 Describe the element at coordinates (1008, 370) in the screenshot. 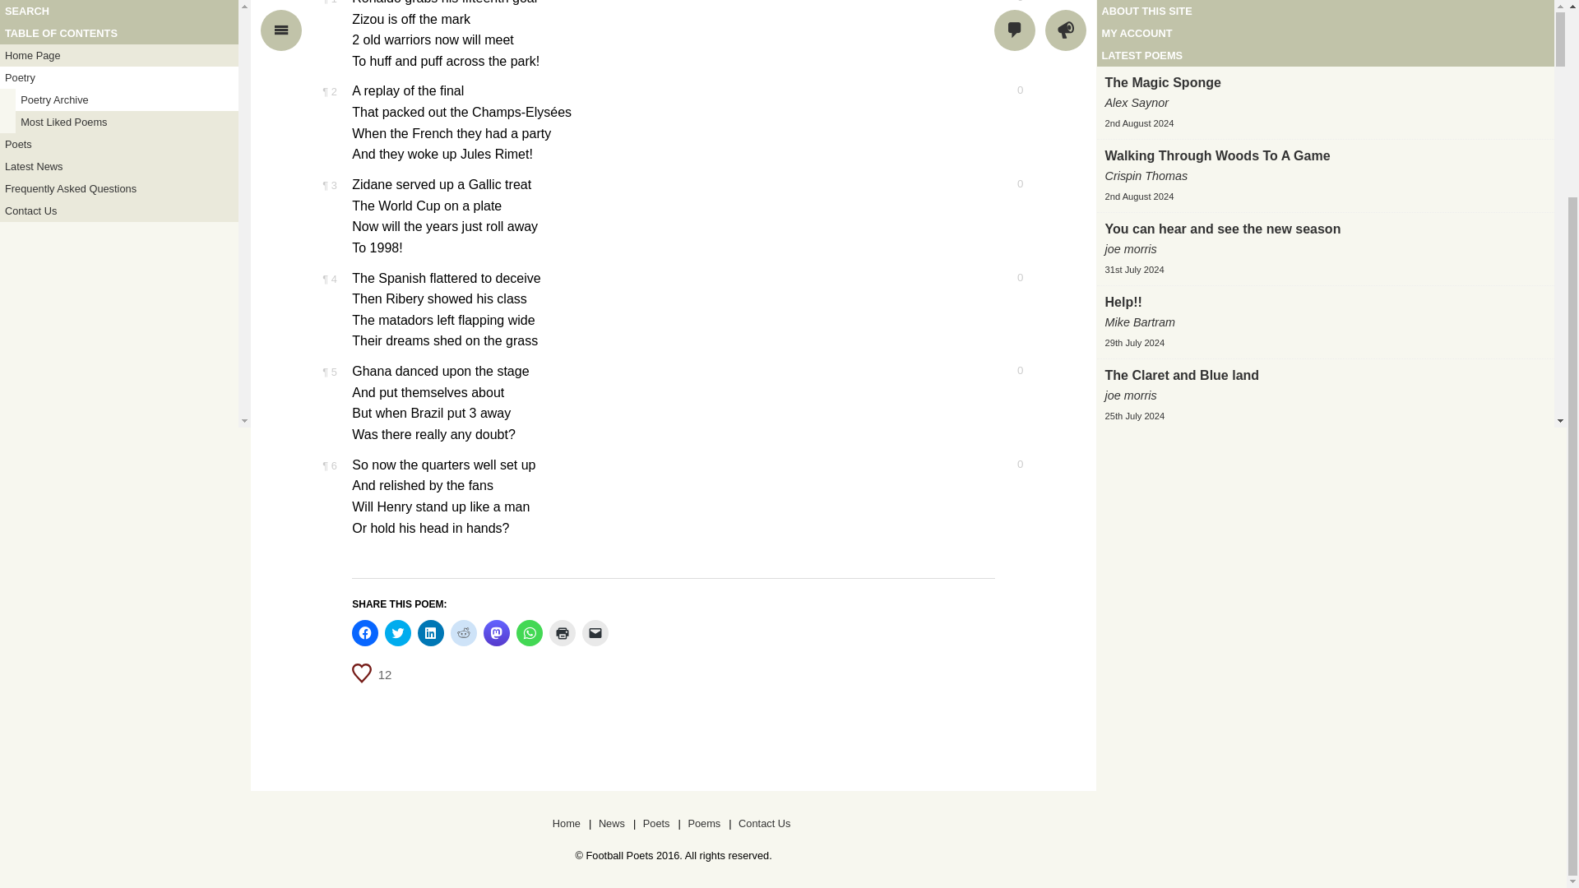

I see `Leave a comment on verse 5` at that location.